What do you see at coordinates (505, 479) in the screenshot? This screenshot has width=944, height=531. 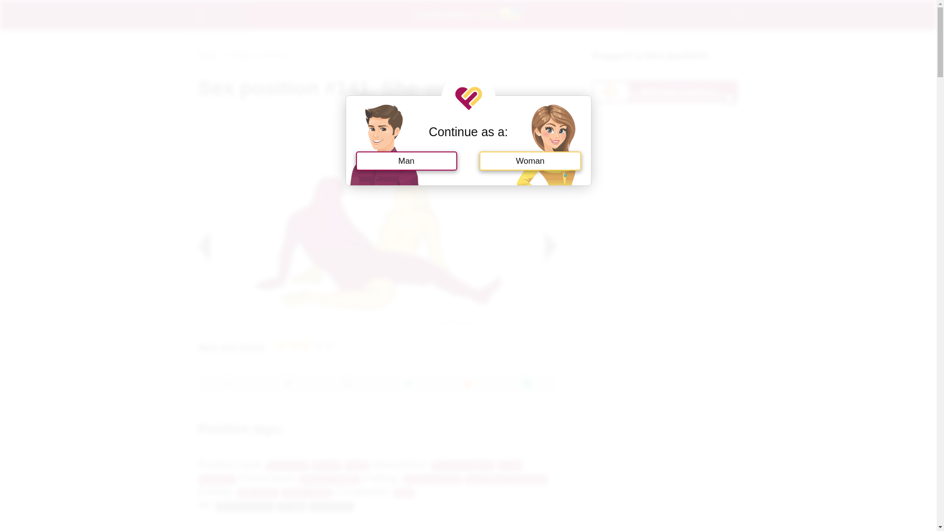 I see `hand clitoris stimulation` at bounding box center [505, 479].